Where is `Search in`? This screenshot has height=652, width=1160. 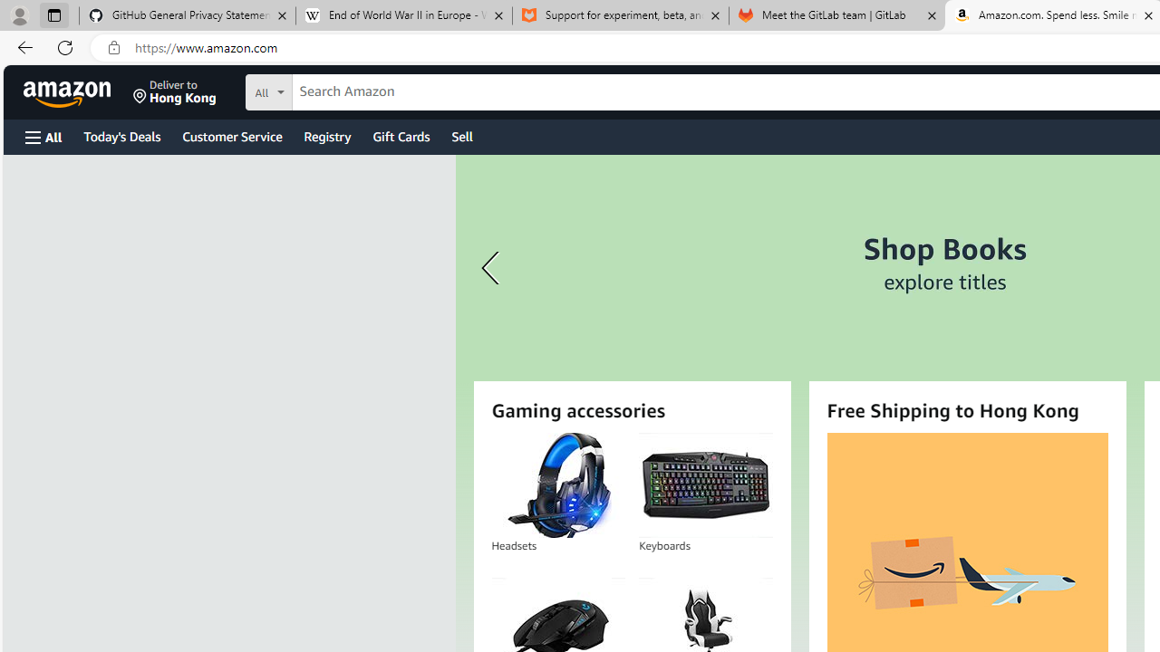
Search in is located at coordinates (336, 90).